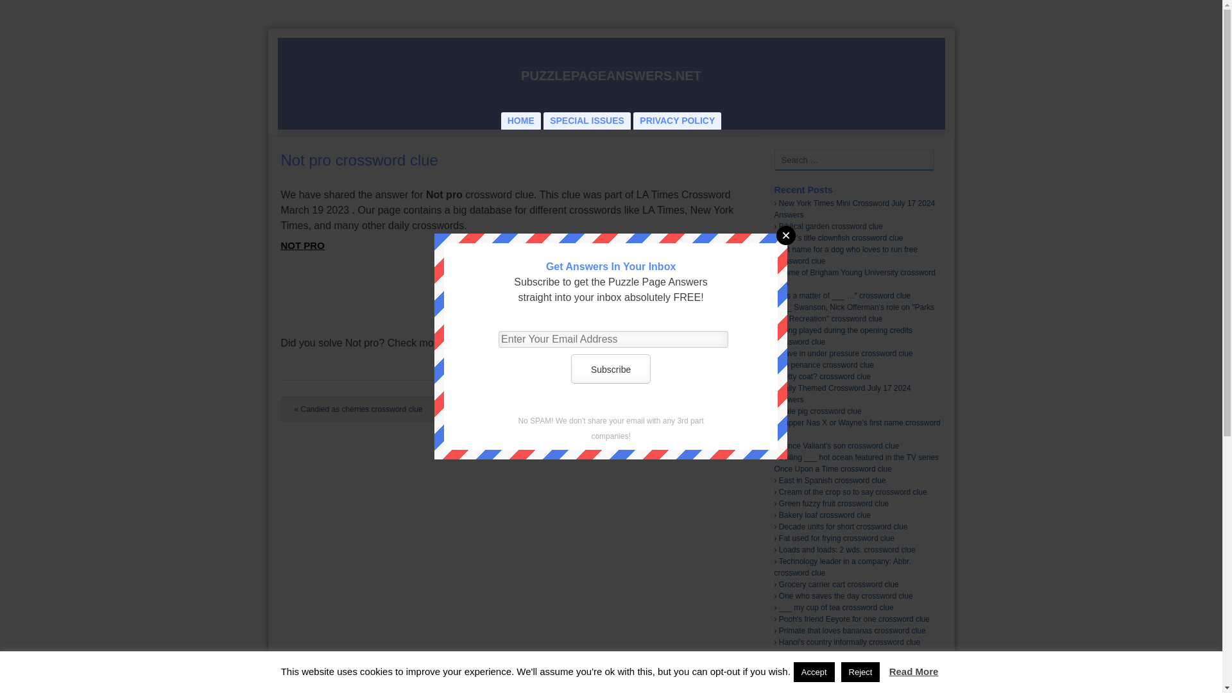 The width and height of the screenshot is (1232, 693). What do you see at coordinates (836, 538) in the screenshot?
I see `Fat used for frying crossword clue` at bounding box center [836, 538].